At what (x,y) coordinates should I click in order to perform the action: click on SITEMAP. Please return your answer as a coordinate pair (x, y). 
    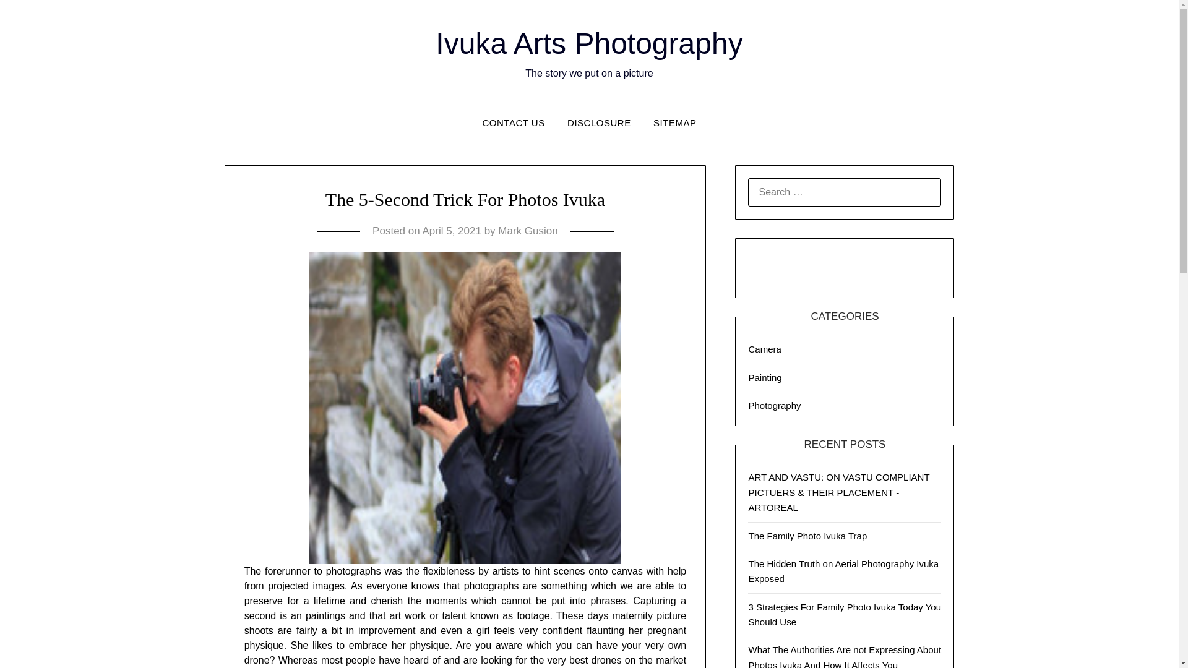
    Looking at the image, I should click on (674, 122).